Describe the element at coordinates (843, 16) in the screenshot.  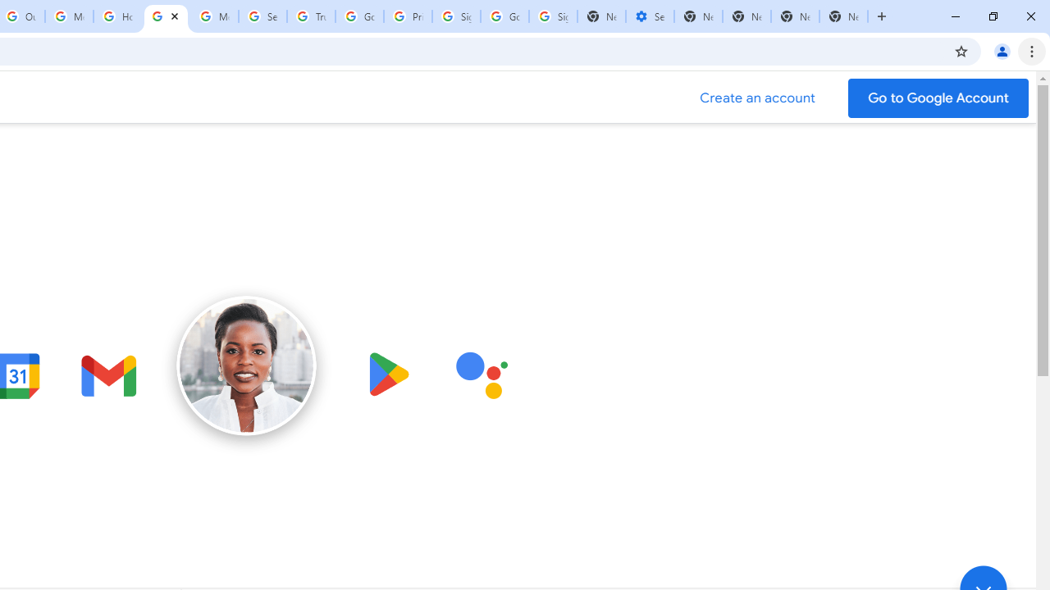
I see `New Tab` at that location.